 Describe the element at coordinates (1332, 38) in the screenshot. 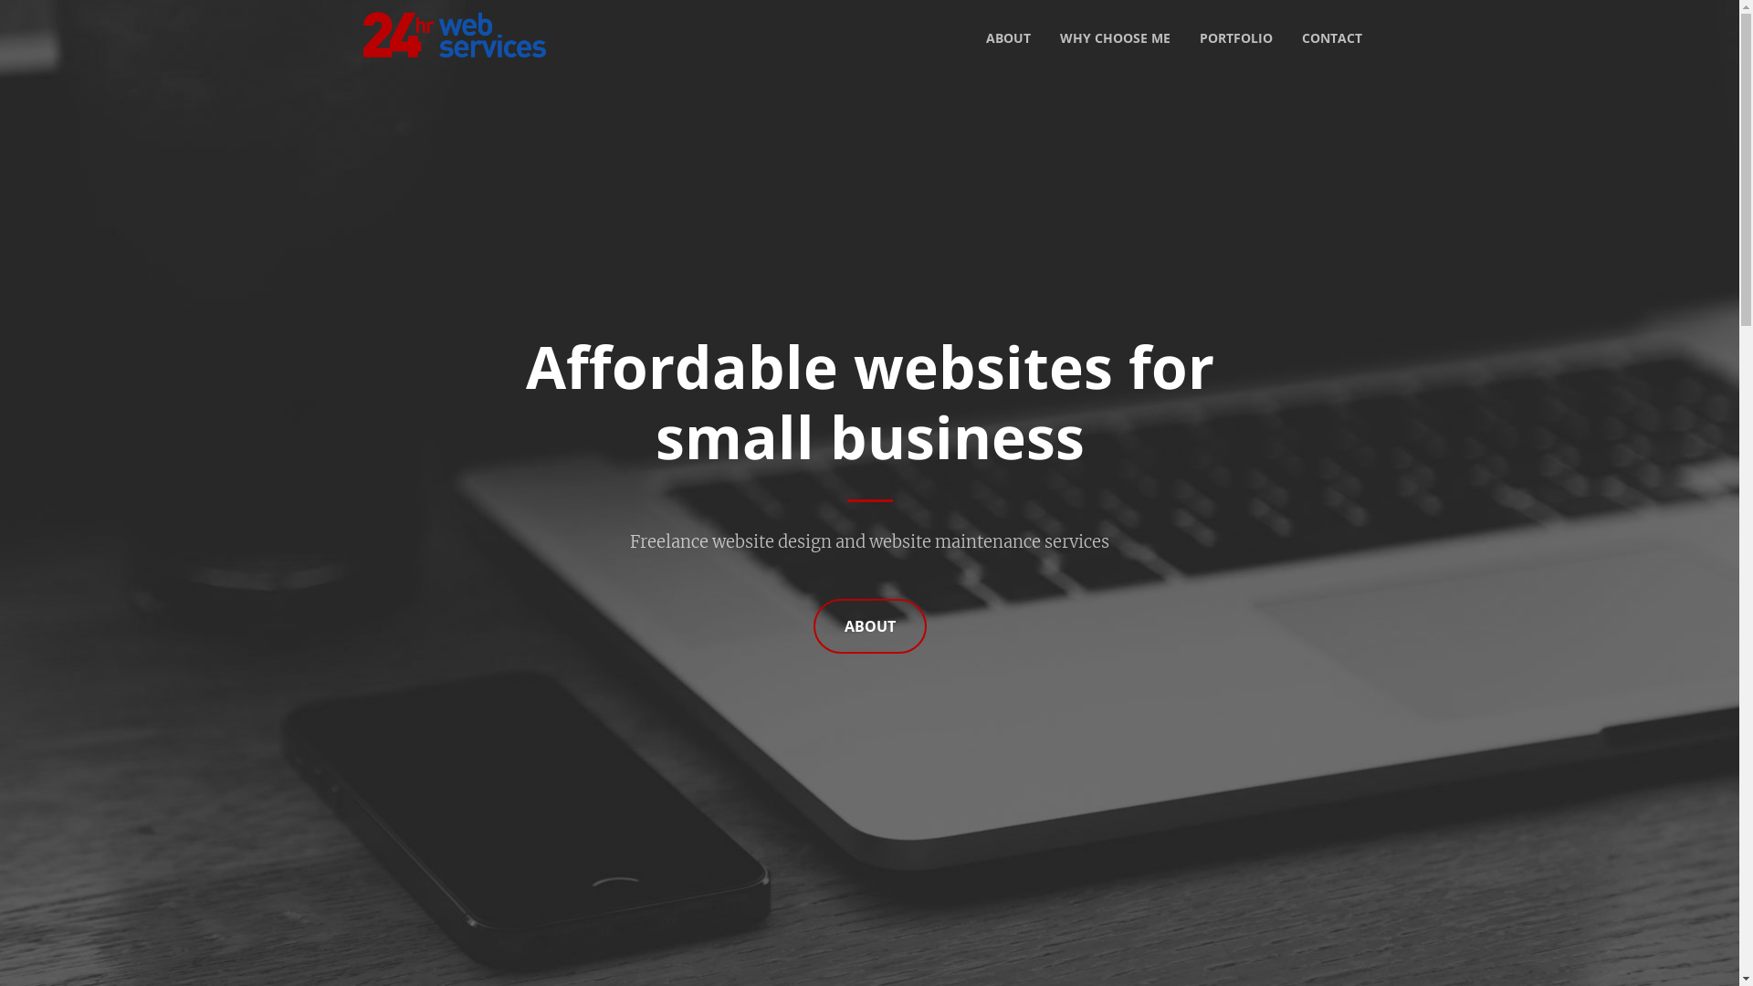

I see `CONTACT` at that location.